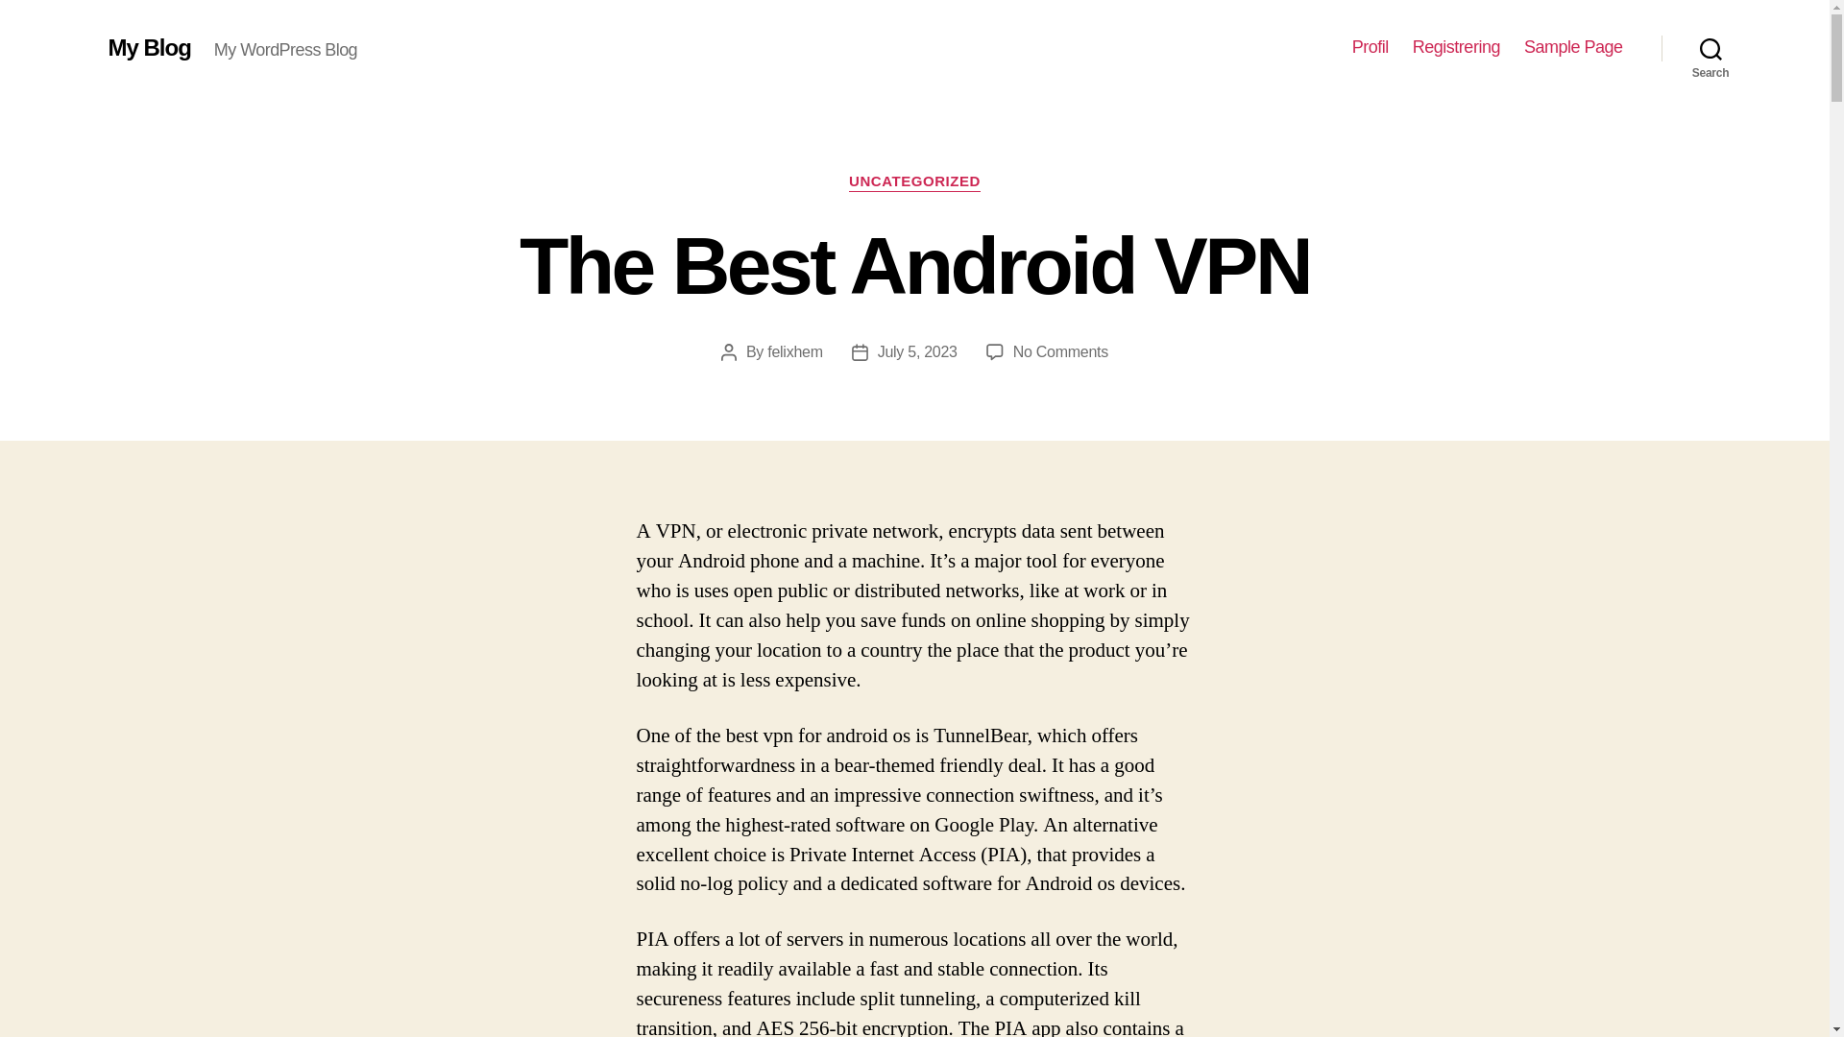  Describe the element at coordinates (1711, 48) in the screenshot. I see `Search` at that location.